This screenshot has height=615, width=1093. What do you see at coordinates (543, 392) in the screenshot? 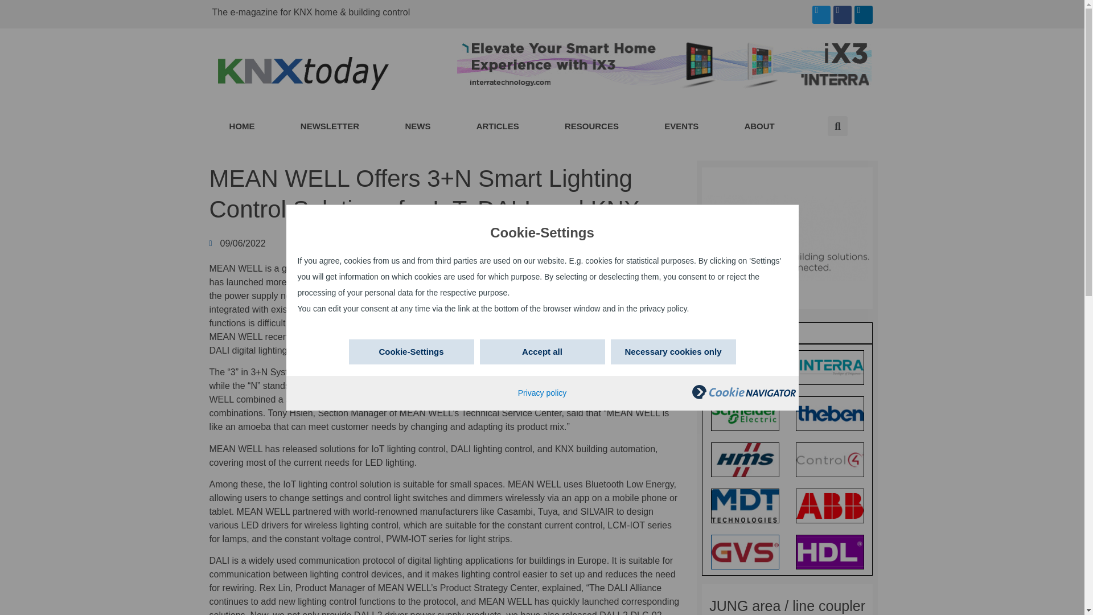
I see `Privacy policy` at bounding box center [543, 392].